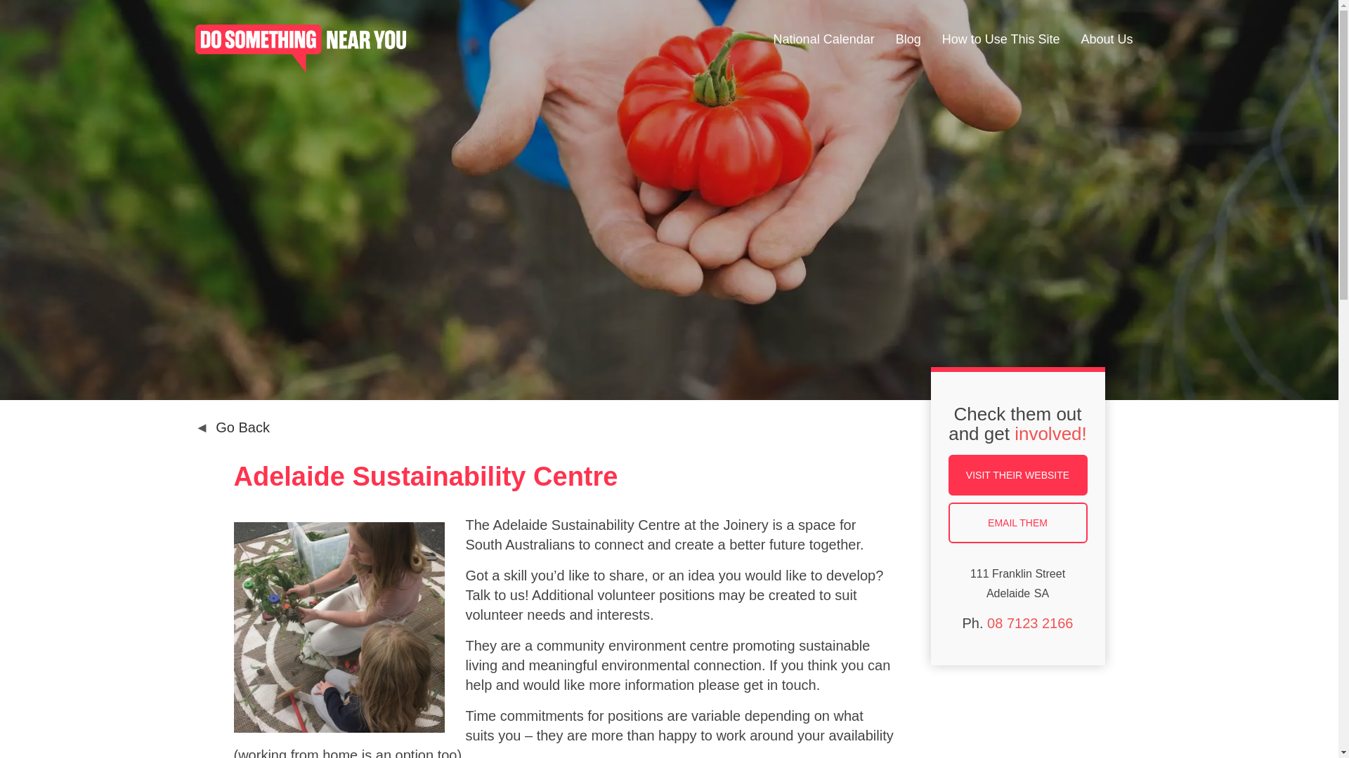  What do you see at coordinates (908, 41) in the screenshot?
I see `Blog` at bounding box center [908, 41].